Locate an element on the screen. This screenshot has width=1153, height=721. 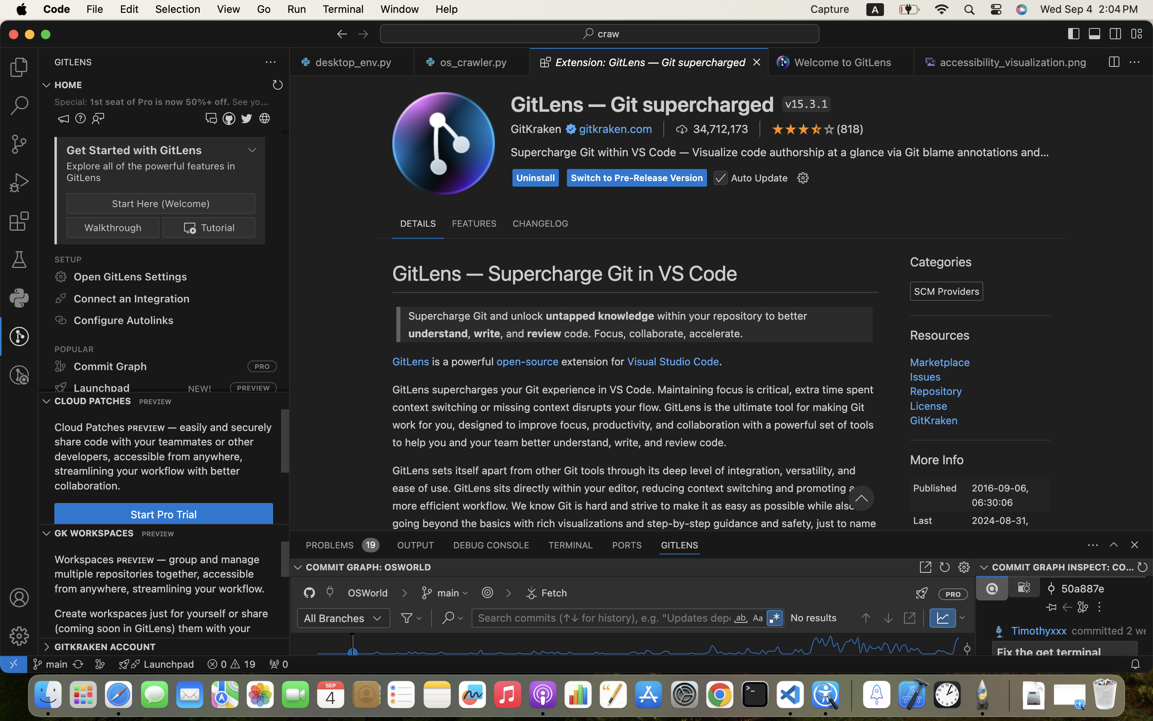
2024-08-31, 17:11:19 is located at coordinates (1000, 522).